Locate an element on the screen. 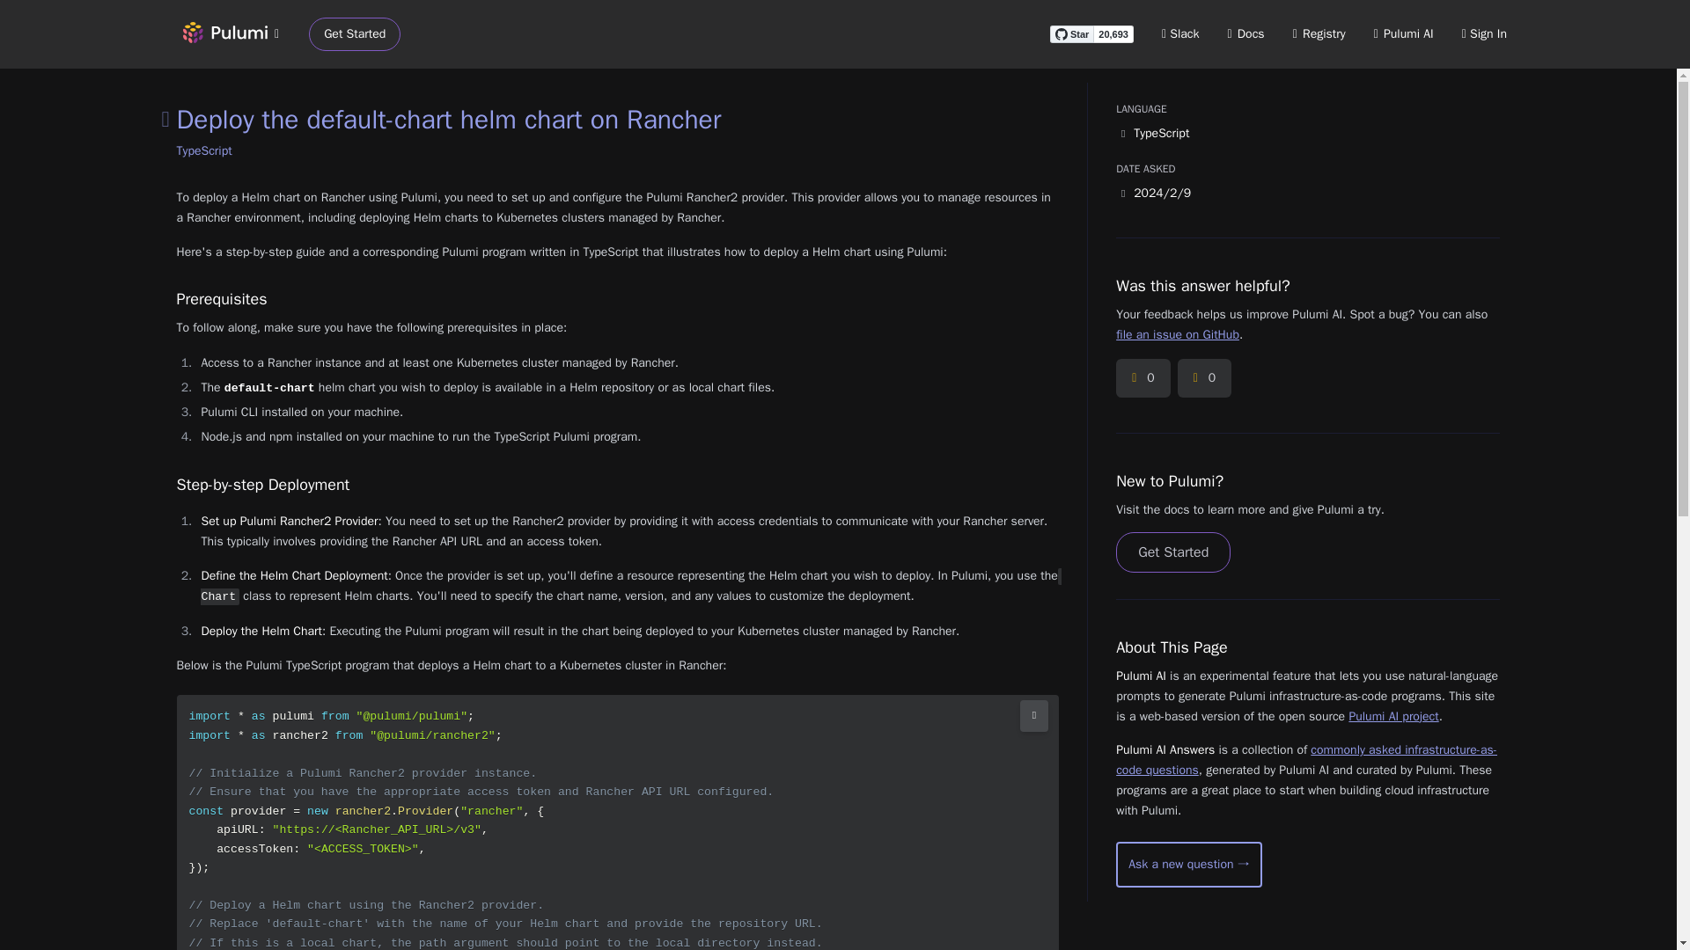  file an issue on GitHub is located at coordinates (1177, 334).